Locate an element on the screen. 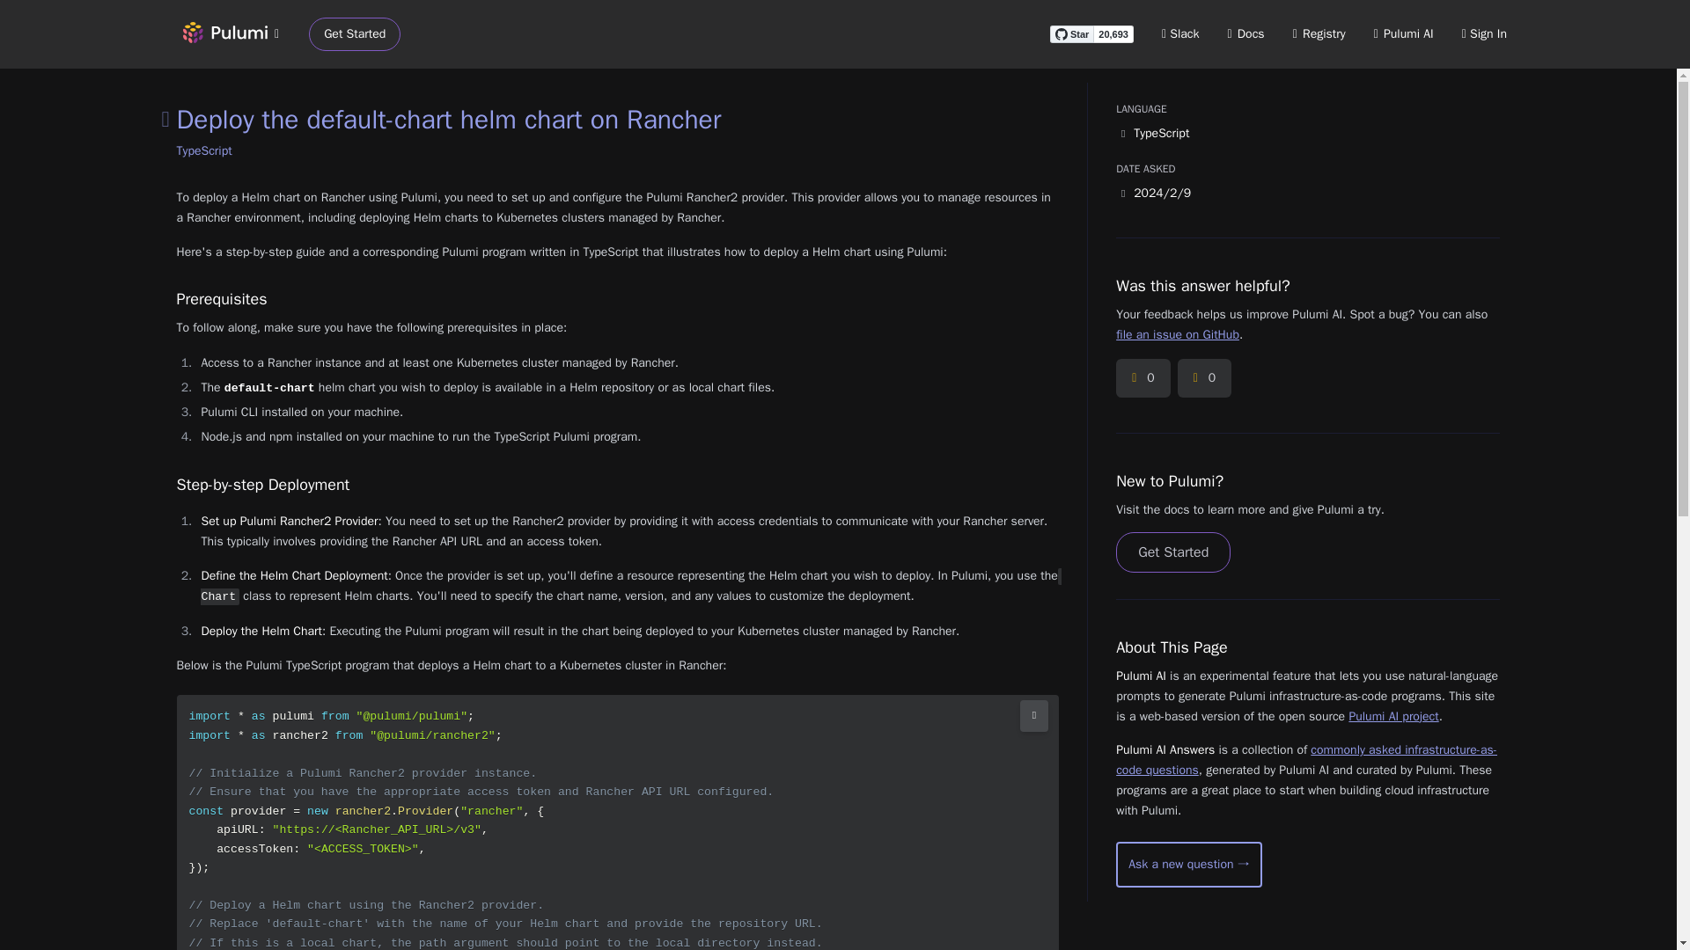  file an issue on GitHub is located at coordinates (1177, 334).